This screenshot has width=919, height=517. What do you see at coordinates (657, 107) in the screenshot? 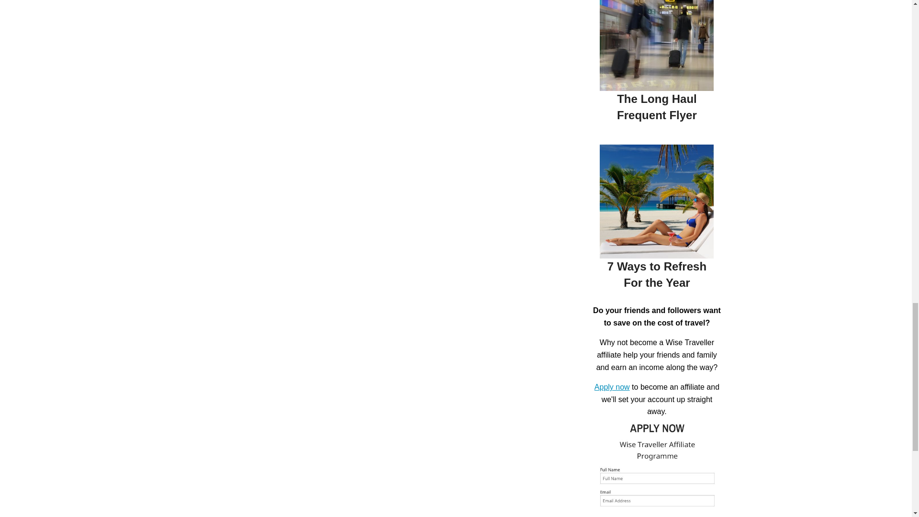
I see `The Long Haul Frequent Flyer` at bounding box center [657, 107].